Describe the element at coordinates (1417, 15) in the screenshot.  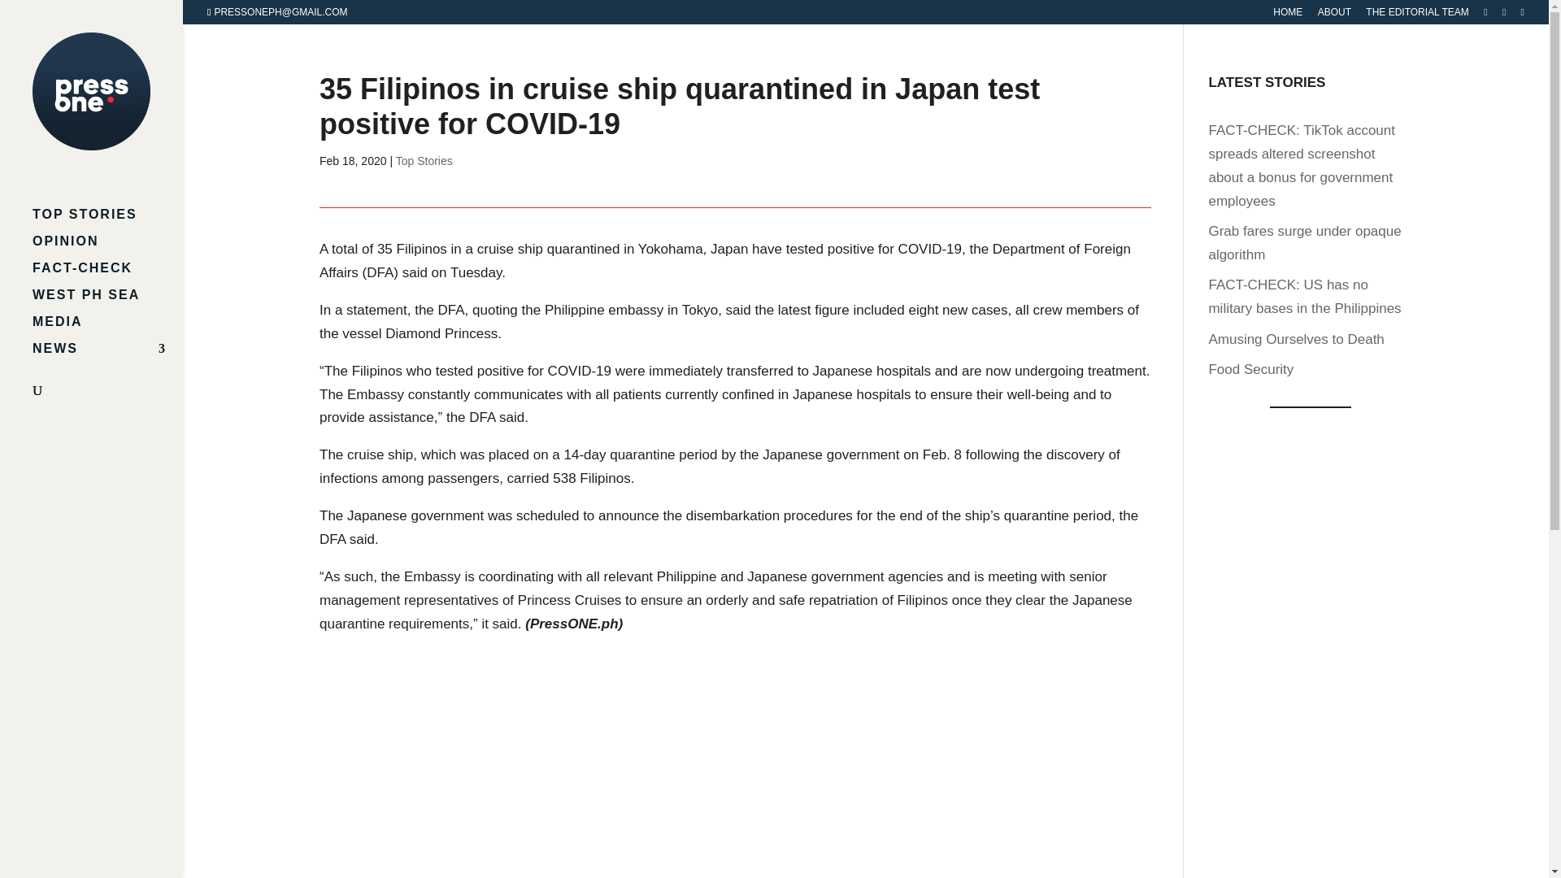
I see `THE EDITORIAL TEAM` at that location.